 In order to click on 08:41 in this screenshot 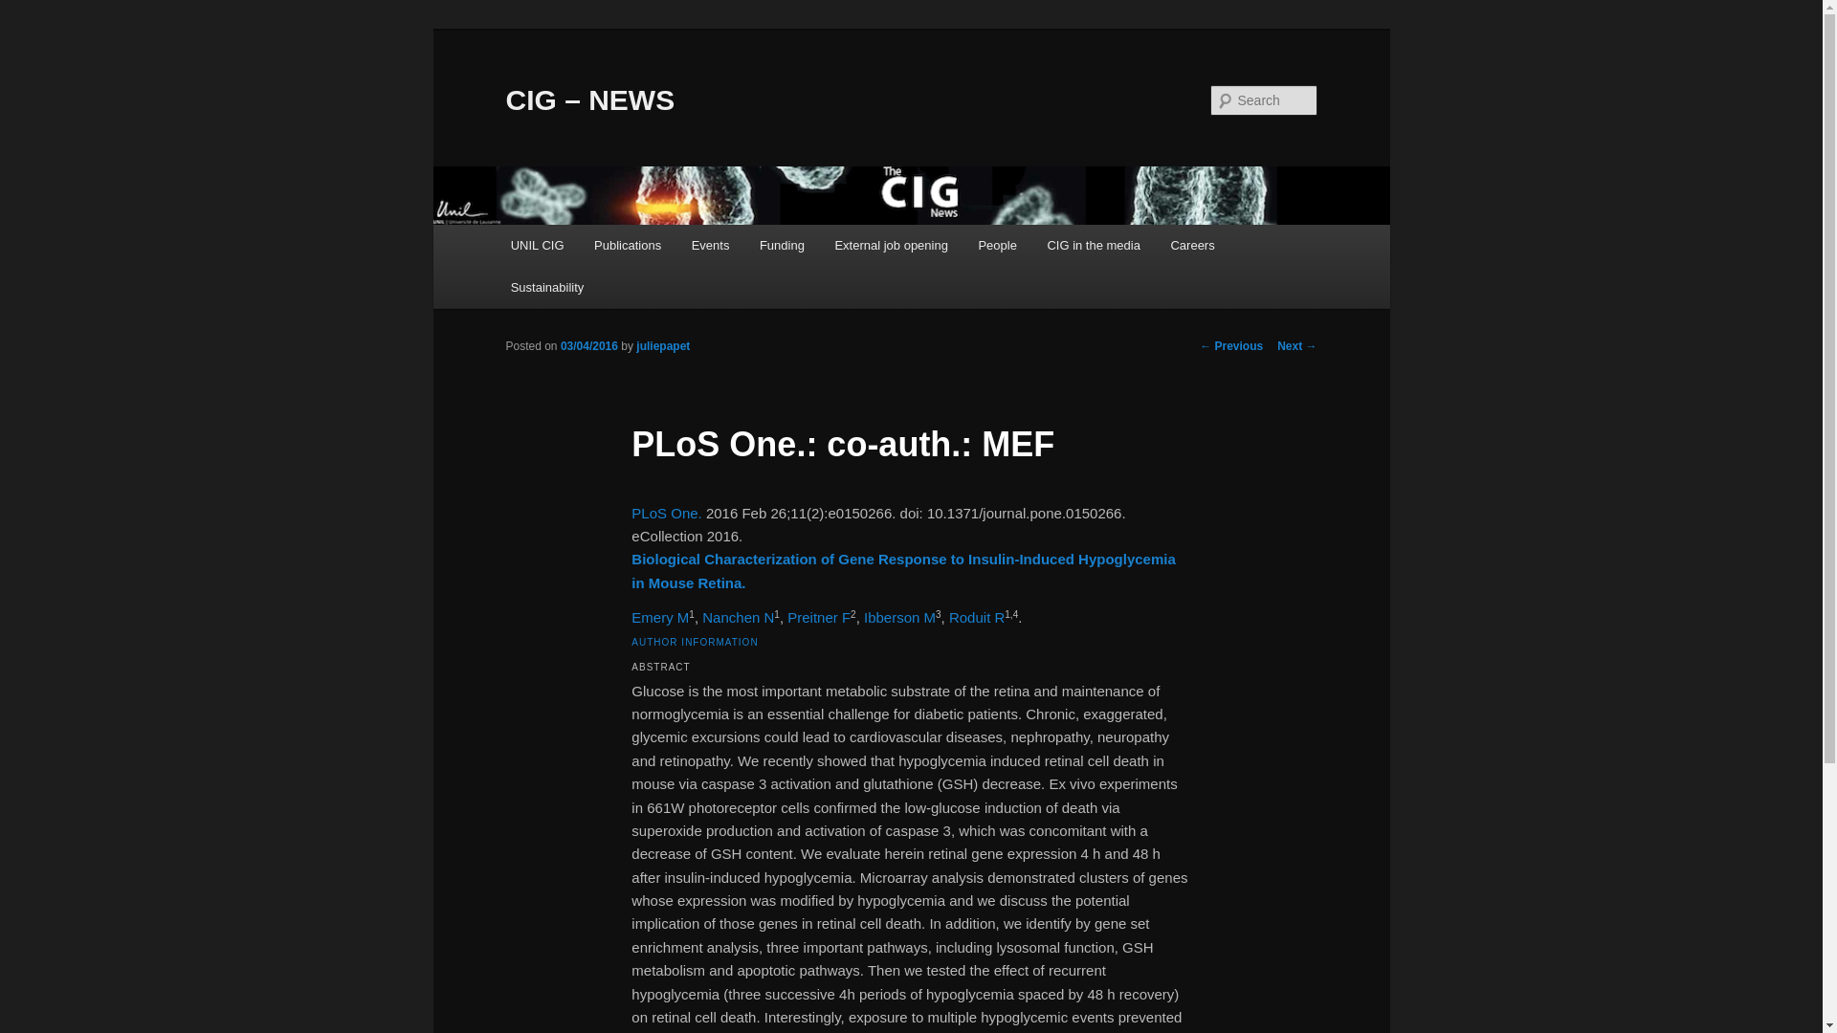, I will do `click(588, 346)`.